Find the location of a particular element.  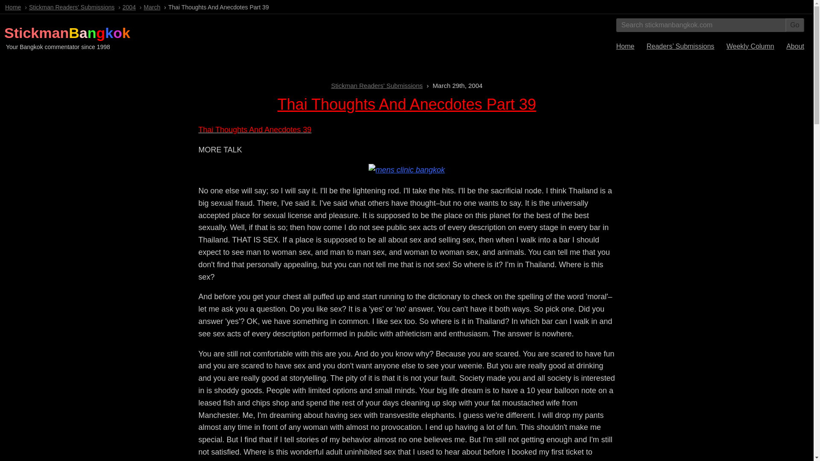

StickmanBangkok is located at coordinates (67, 33).